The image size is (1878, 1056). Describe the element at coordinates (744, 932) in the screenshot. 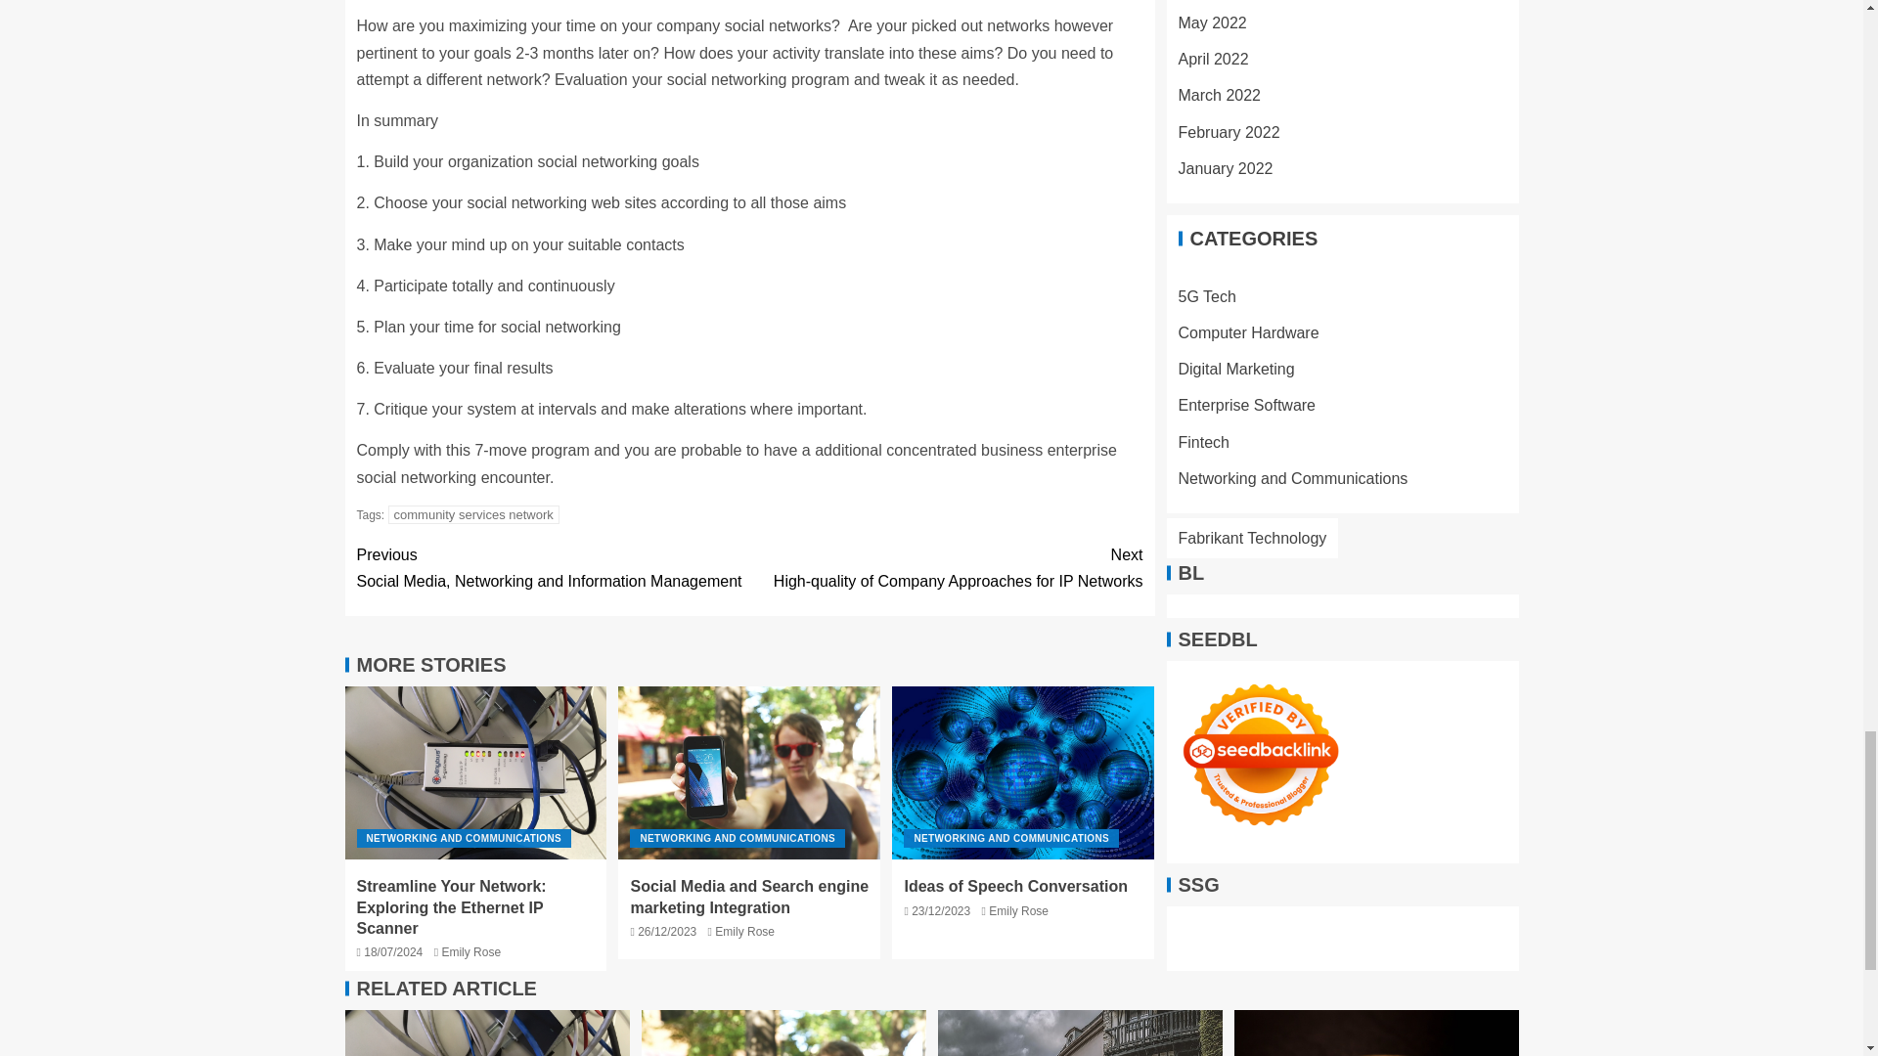

I see `Emily Rose` at that location.